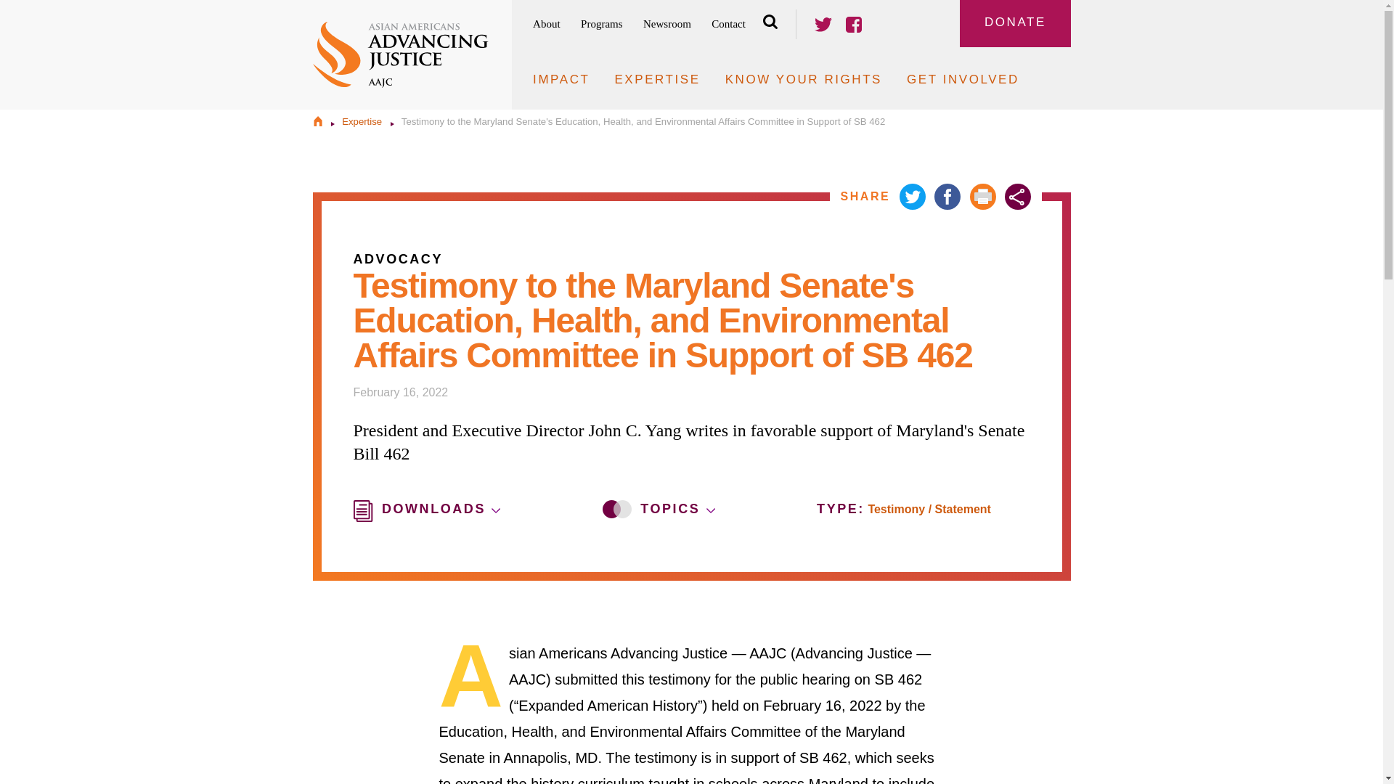  I want to click on Twitter, so click(823, 25).